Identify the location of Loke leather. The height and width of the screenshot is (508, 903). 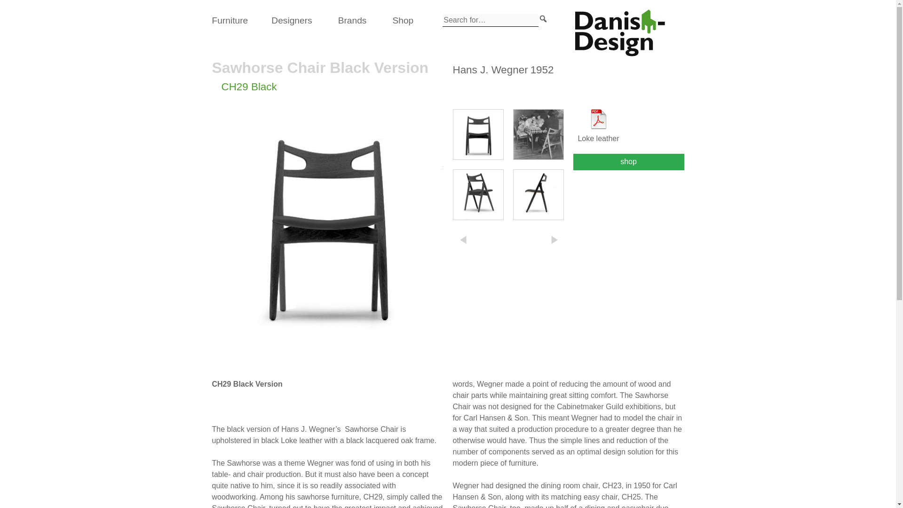
(598, 127).